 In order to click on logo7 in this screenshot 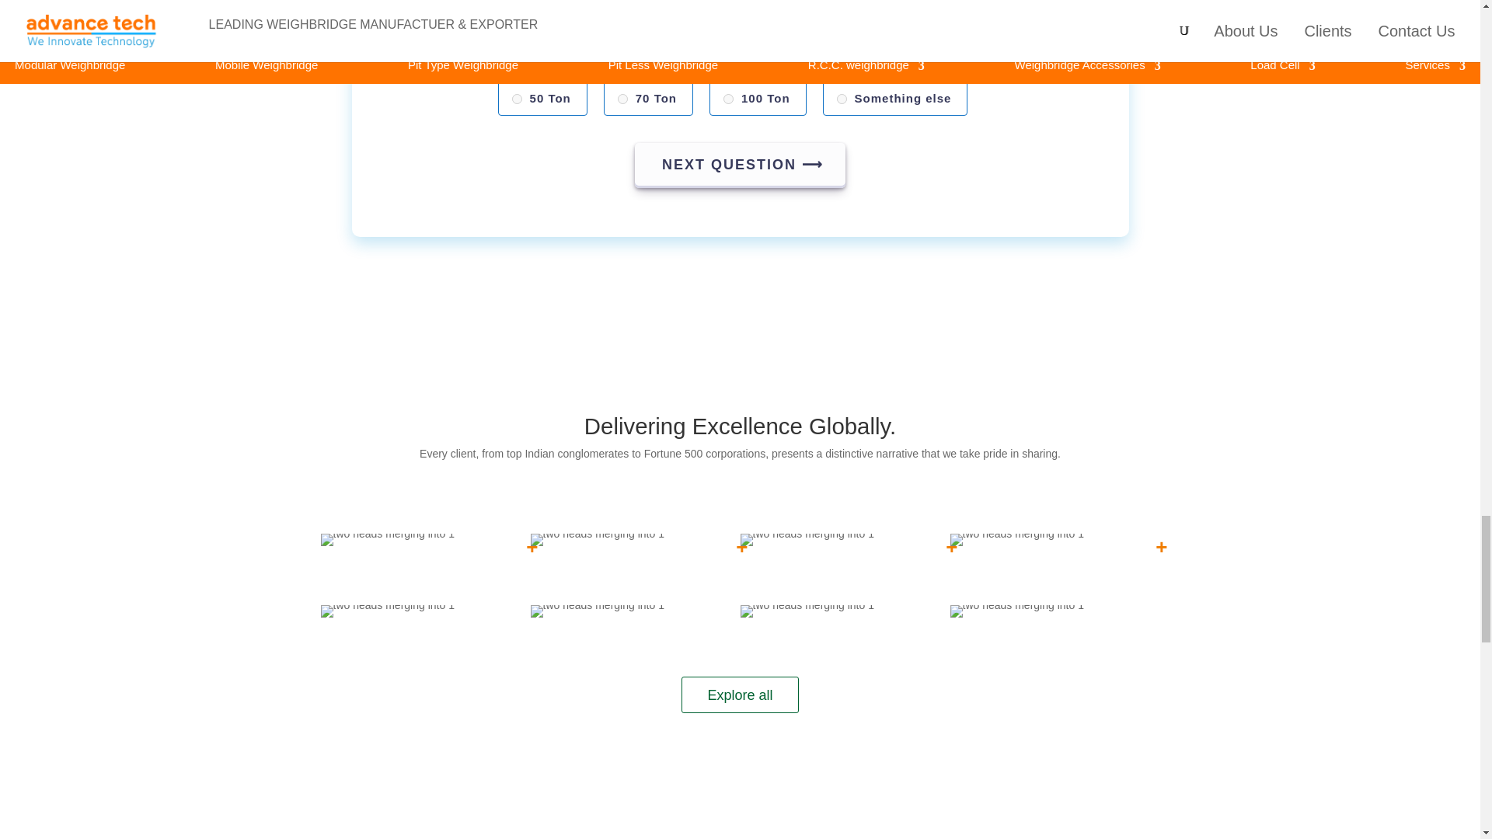, I will do `click(1016, 611)`.